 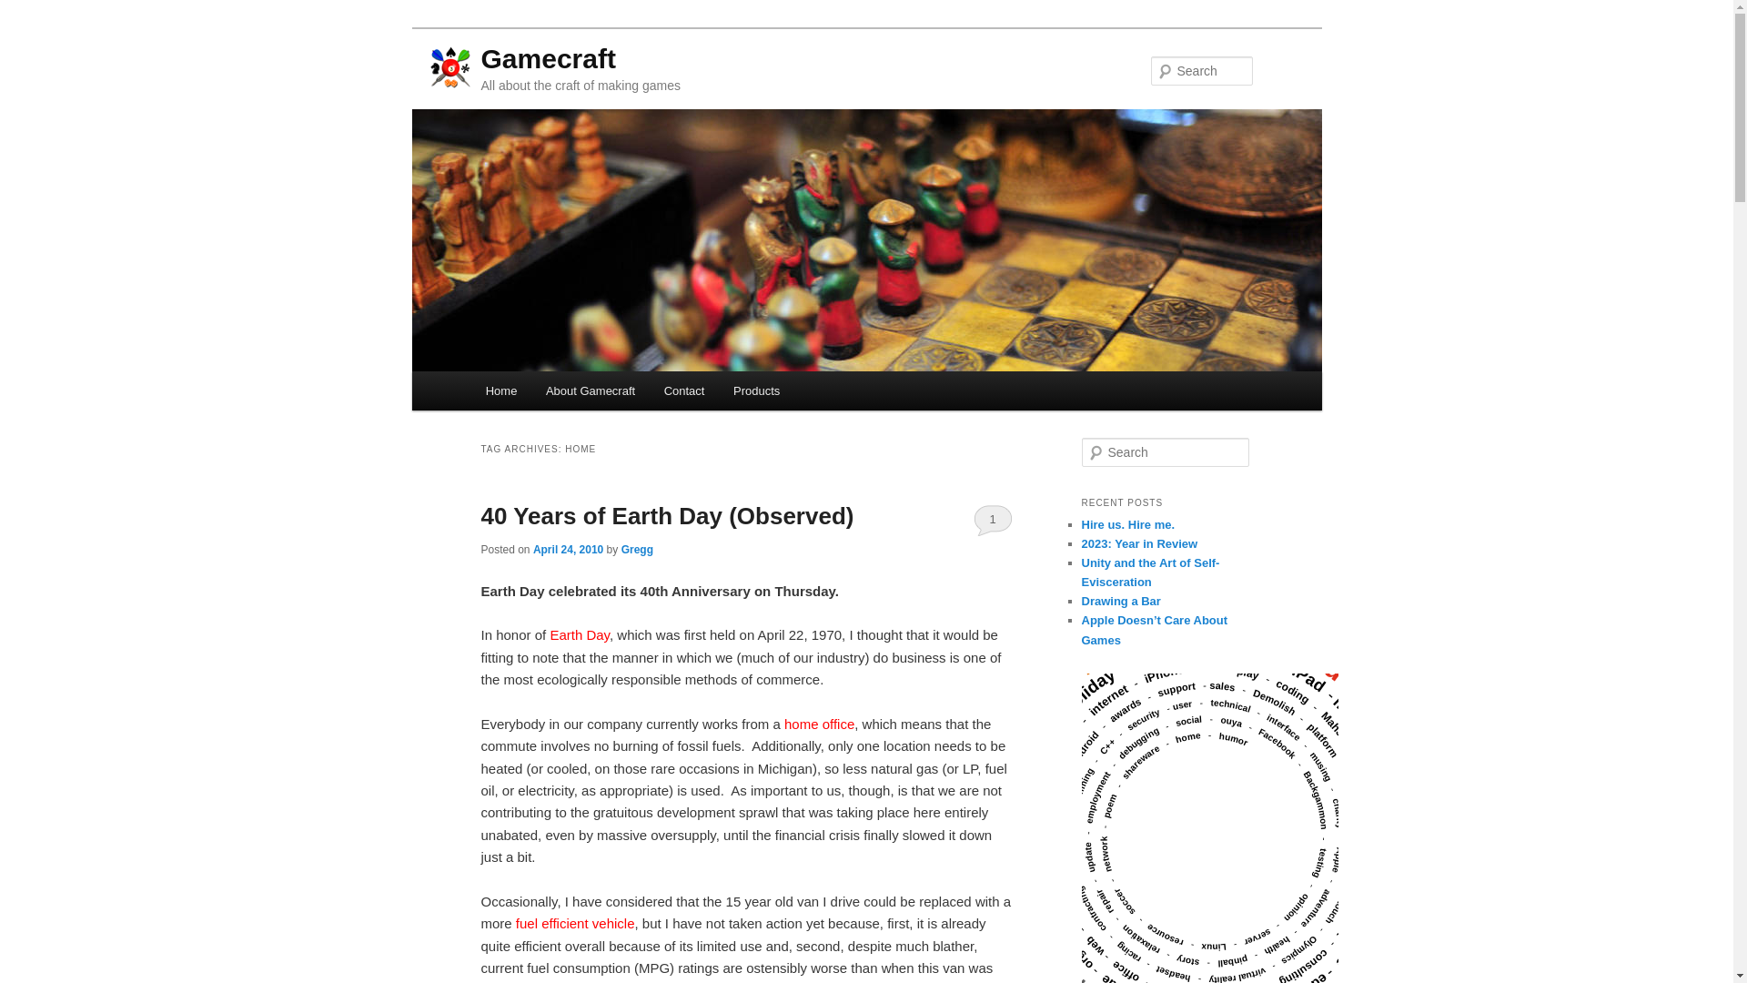 I want to click on Gamecraft, so click(x=548, y=58).